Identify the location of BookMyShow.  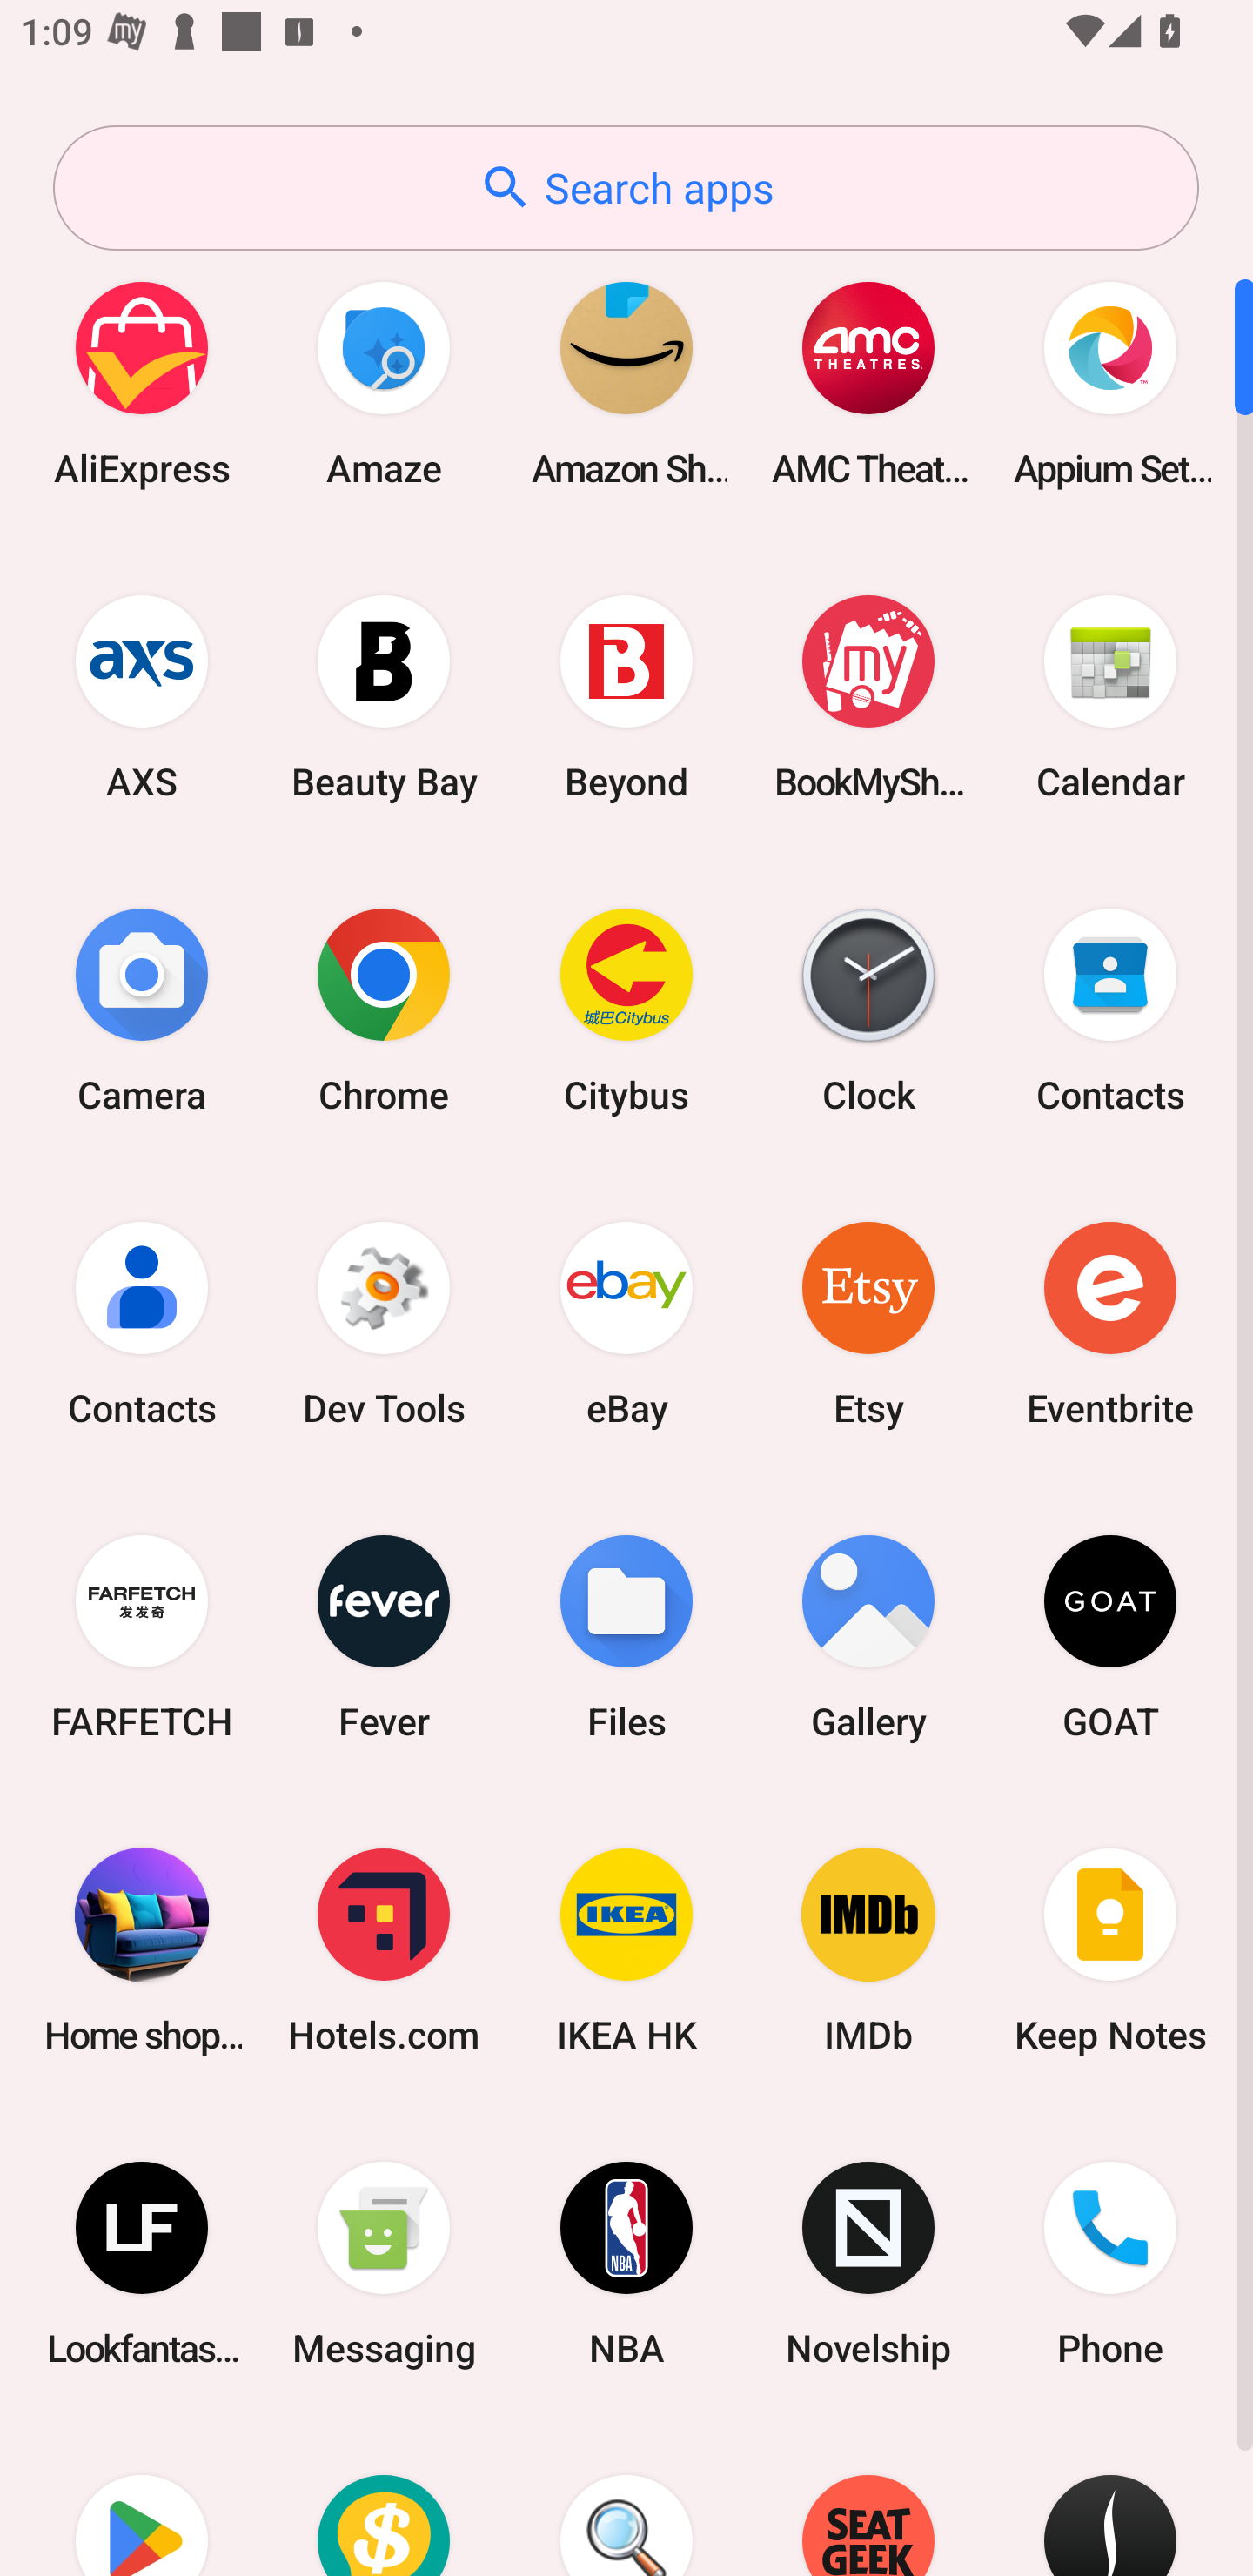
(868, 696).